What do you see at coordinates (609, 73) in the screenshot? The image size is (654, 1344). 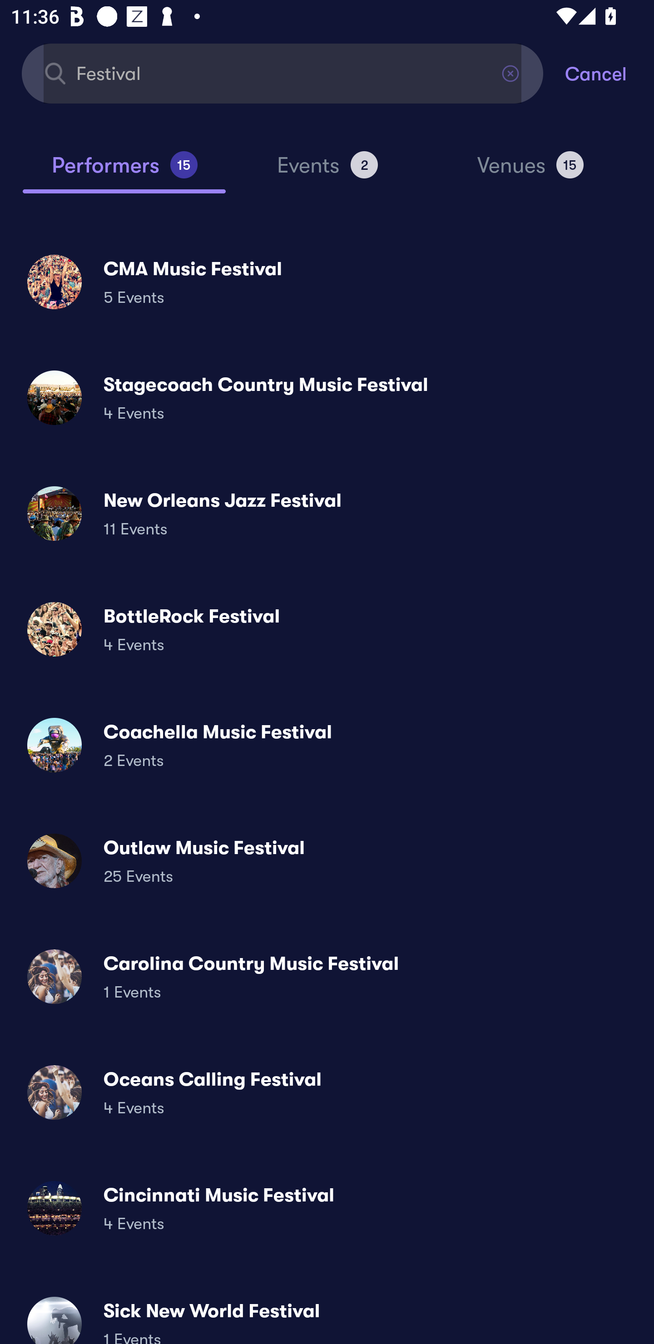 I see `Cancel` at bounding box center [609, 73].